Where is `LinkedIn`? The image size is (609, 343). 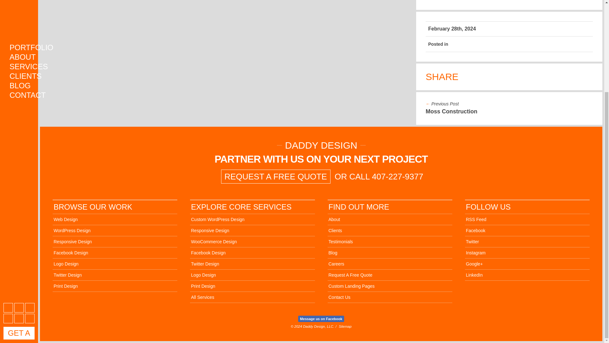
LinkedIn is located at coordinates (30, 197).